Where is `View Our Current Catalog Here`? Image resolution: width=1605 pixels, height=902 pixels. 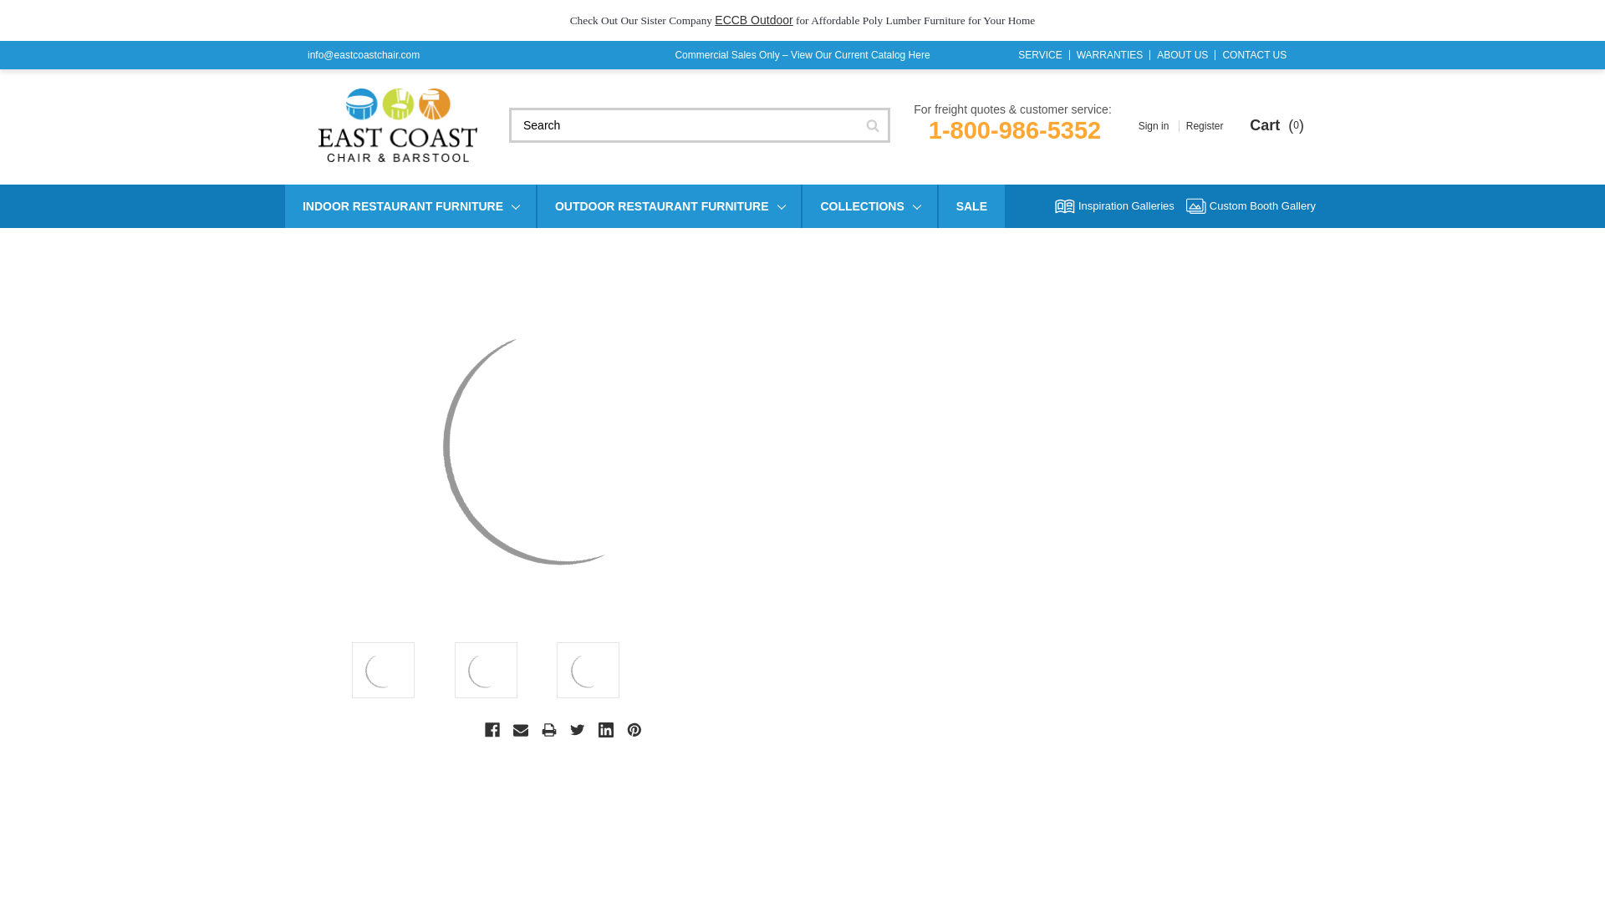
View Our Current Catalog Here is located at coordinates (861, 55).